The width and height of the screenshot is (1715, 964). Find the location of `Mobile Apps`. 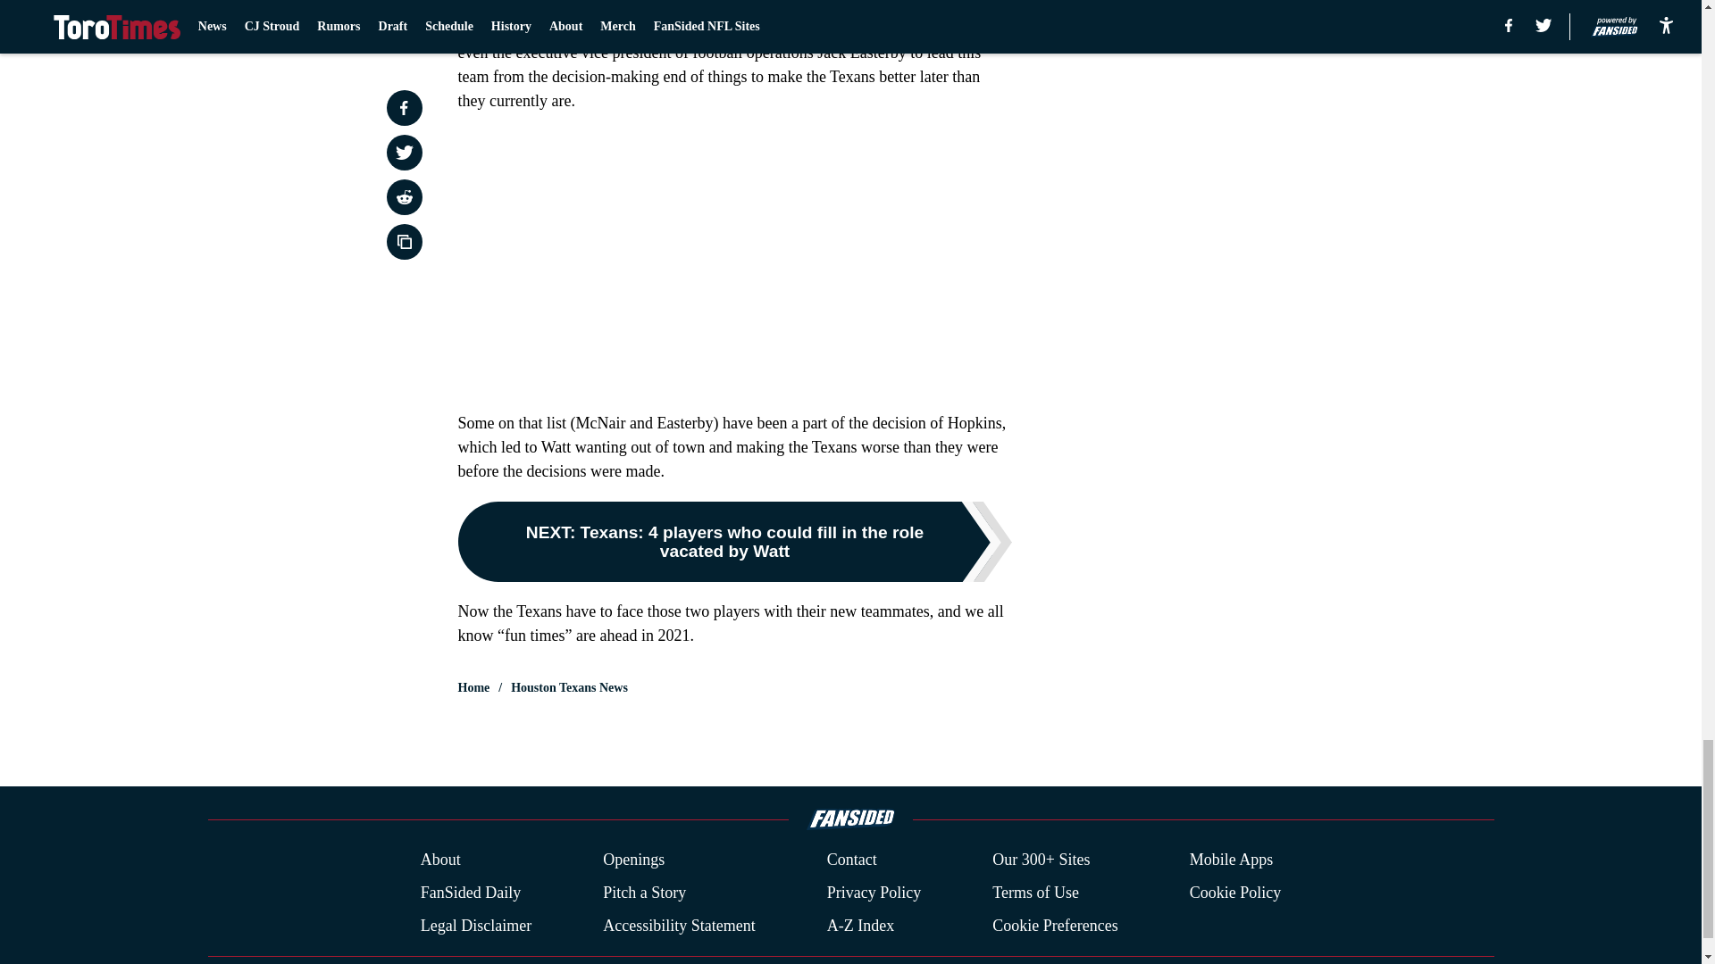

Mobile Apps is located at coordinates (1232, 860).